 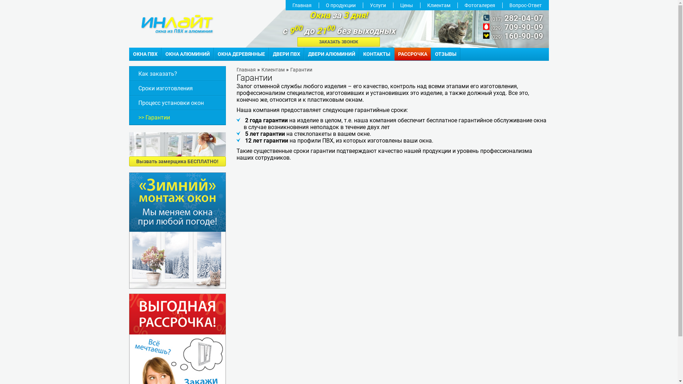 What do you see at coordinates (513, 19) in the screenshot?
I see `(017) 282-04-07` at bounding box center [513, 19].